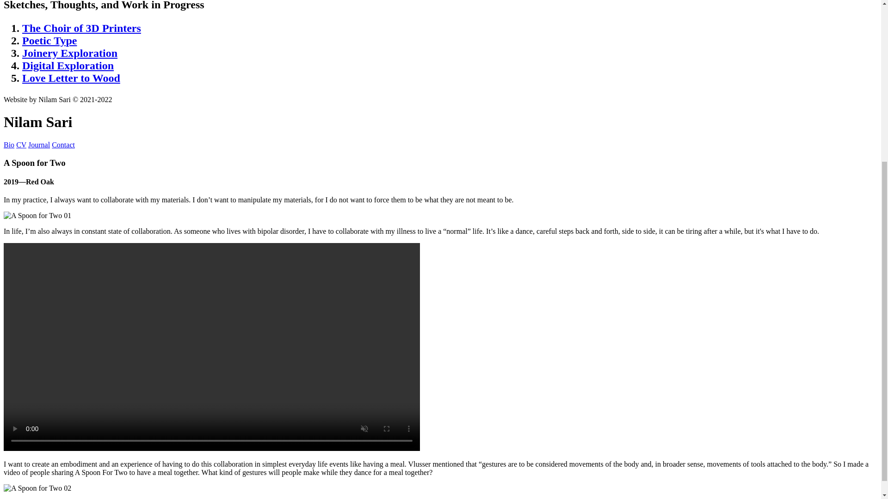 This screenshot has height=499, width=888. I want to click on Bio, so click(8, 144).